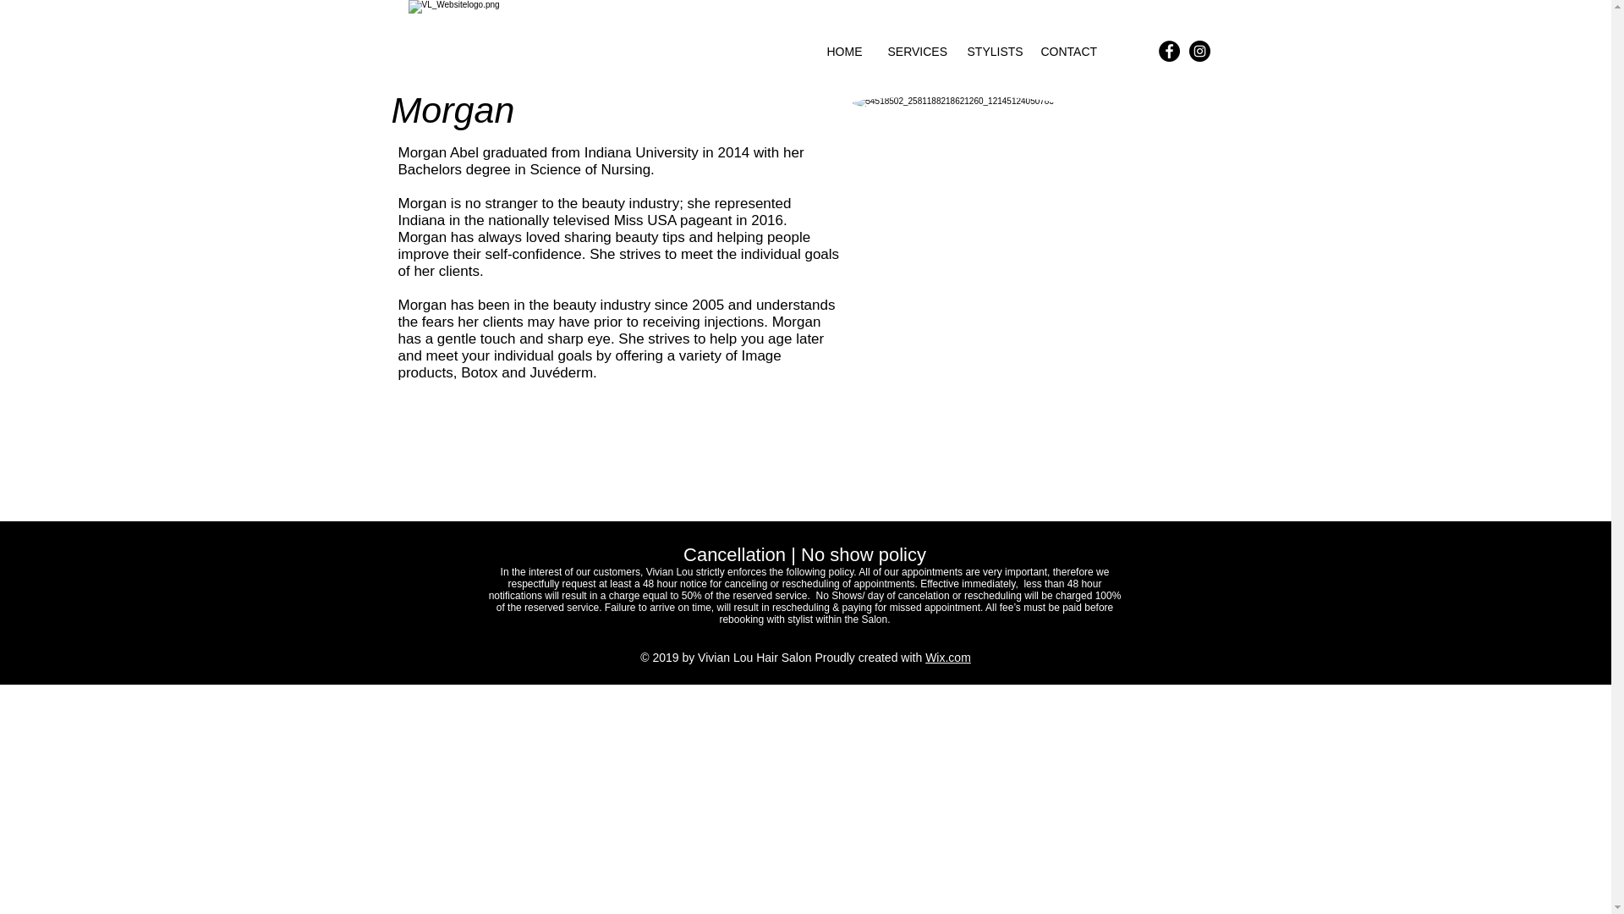 This screenshot has width=1624, height=914. I want to click on Wix.com, so click(948, 657).